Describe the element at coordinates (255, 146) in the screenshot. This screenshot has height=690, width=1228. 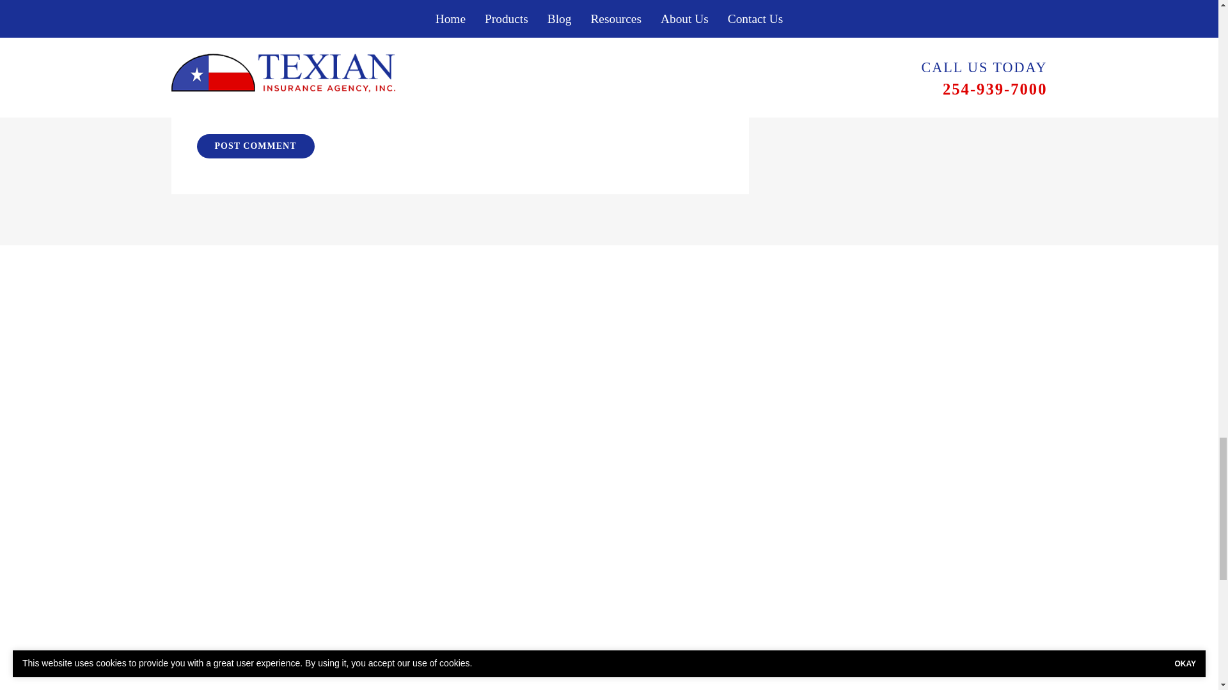
I see `Post Comment` at that location.